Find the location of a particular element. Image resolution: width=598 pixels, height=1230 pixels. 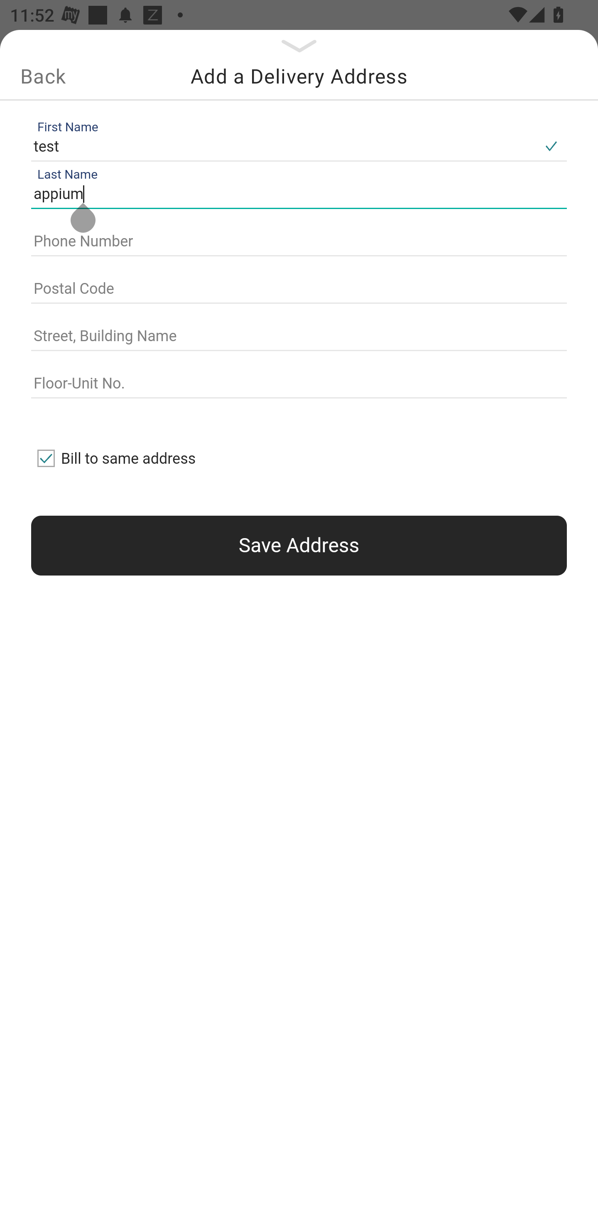

test is located at coordinates (283, 146).